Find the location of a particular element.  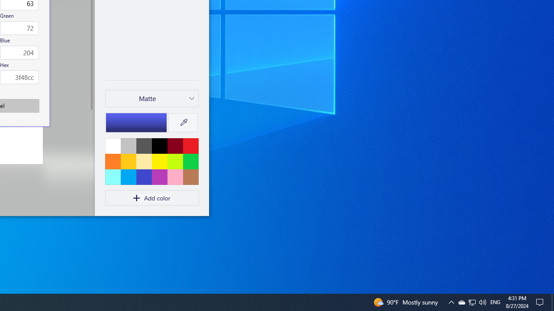

Tray Input Indicator - English (United States) is located at coordinates (472, 302).